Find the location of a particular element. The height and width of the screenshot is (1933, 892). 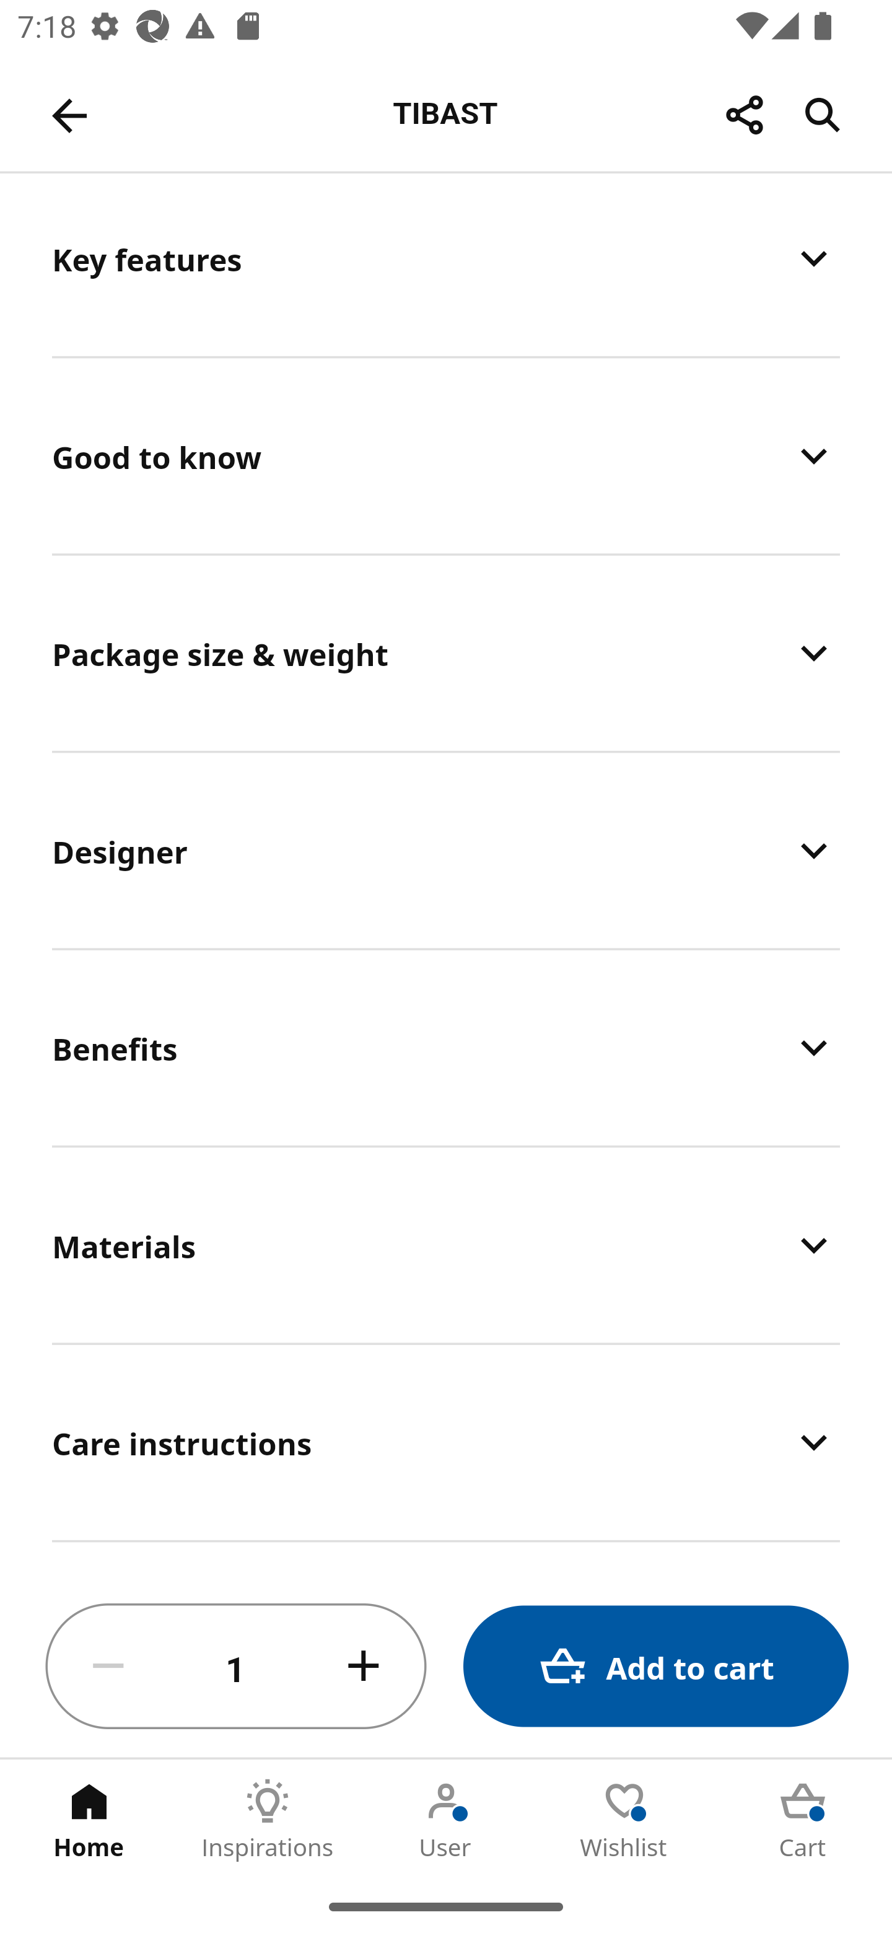

Inspirations
Tab 2 of 5 is located at coordinates (268, 1820).